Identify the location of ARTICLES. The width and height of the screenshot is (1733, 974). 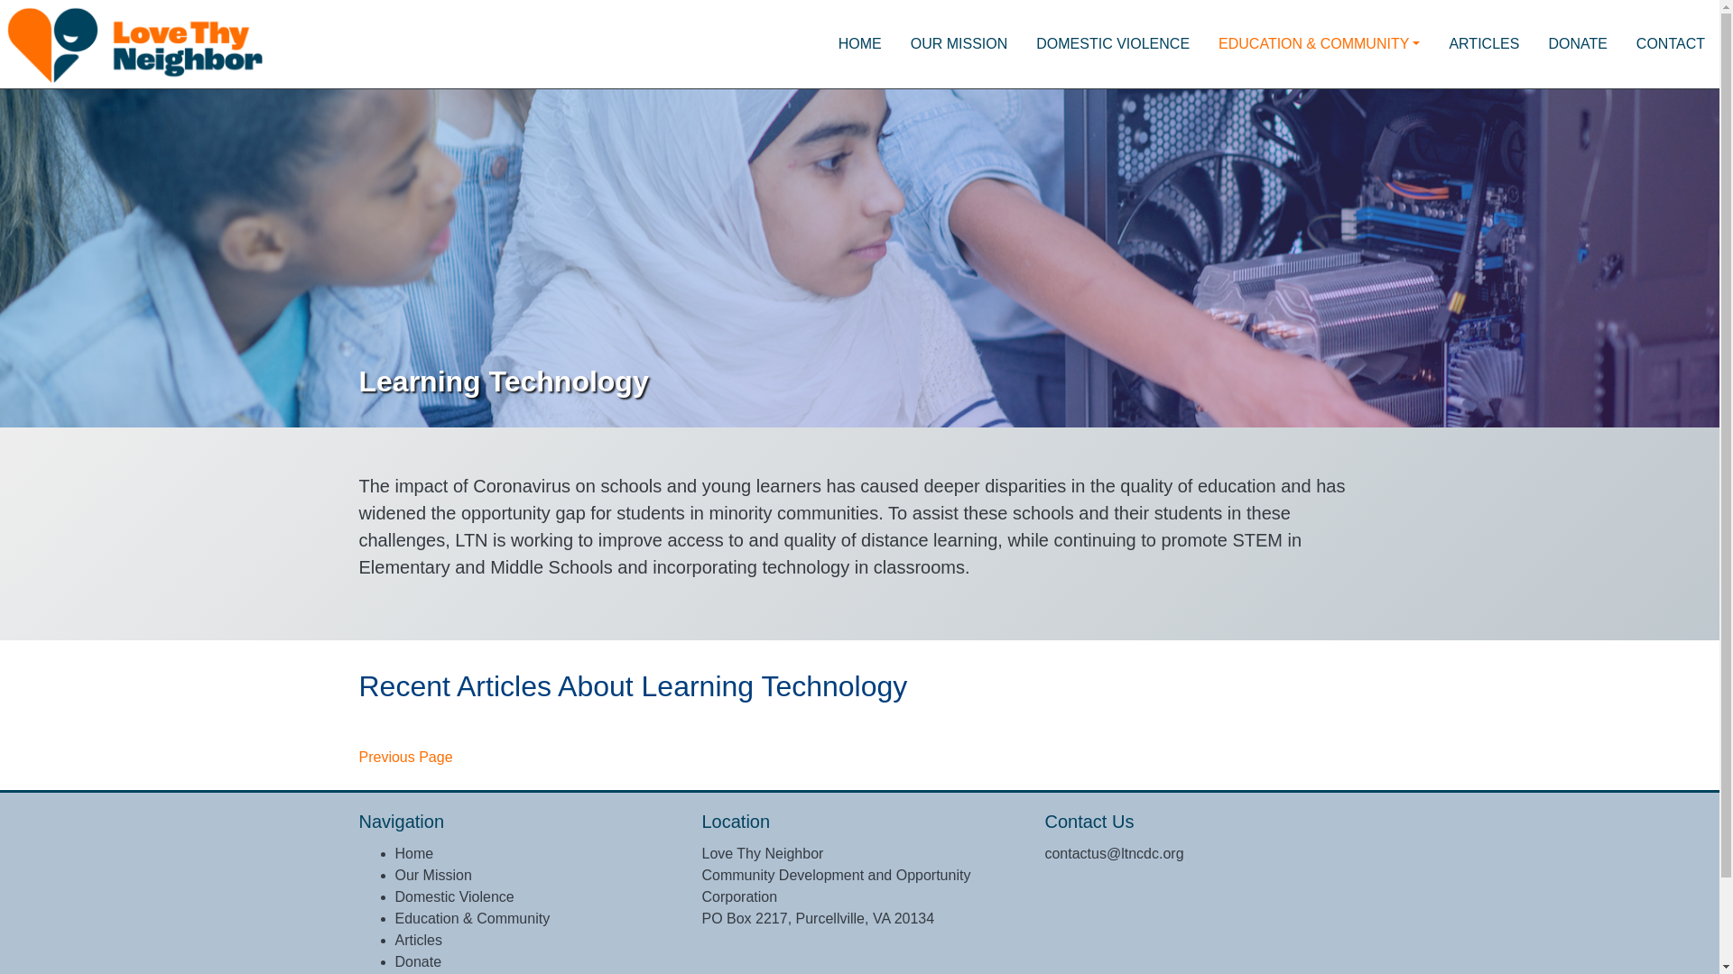
(1484, 44).